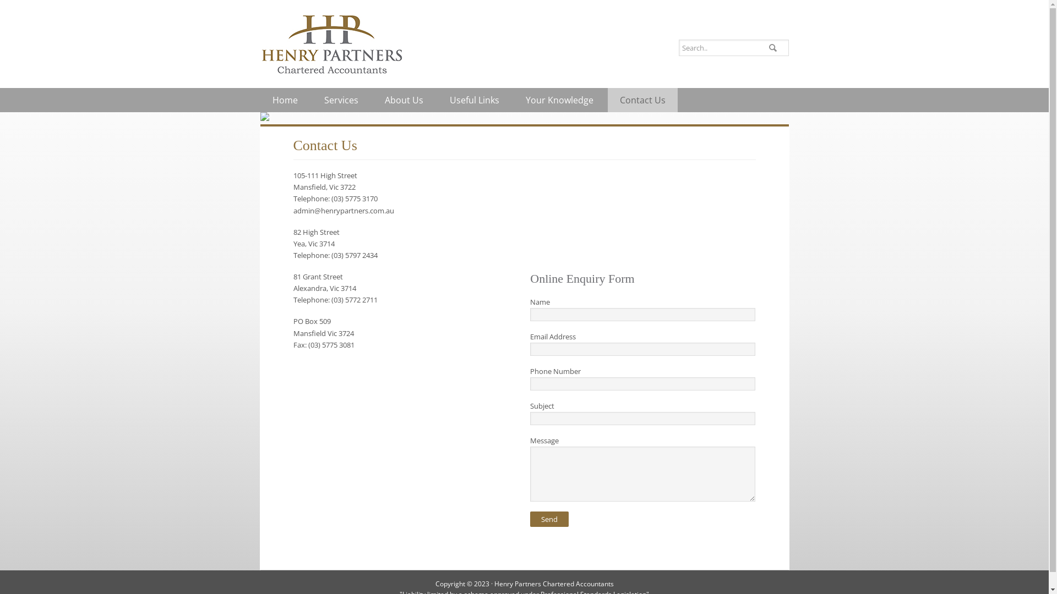  Describe the element at coordinates (285, 100) in the screenshot. I see `Home` at that location.